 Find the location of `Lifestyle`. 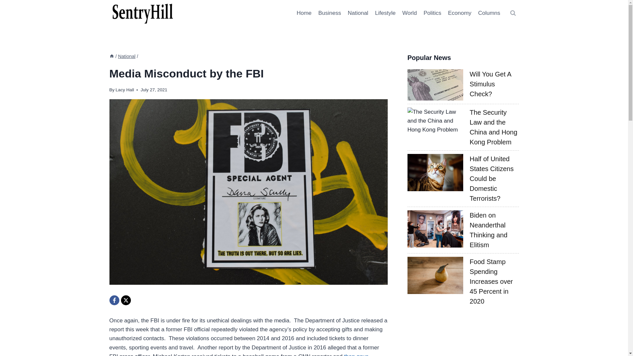

Lifestyle is located at coordinates (385, 13).